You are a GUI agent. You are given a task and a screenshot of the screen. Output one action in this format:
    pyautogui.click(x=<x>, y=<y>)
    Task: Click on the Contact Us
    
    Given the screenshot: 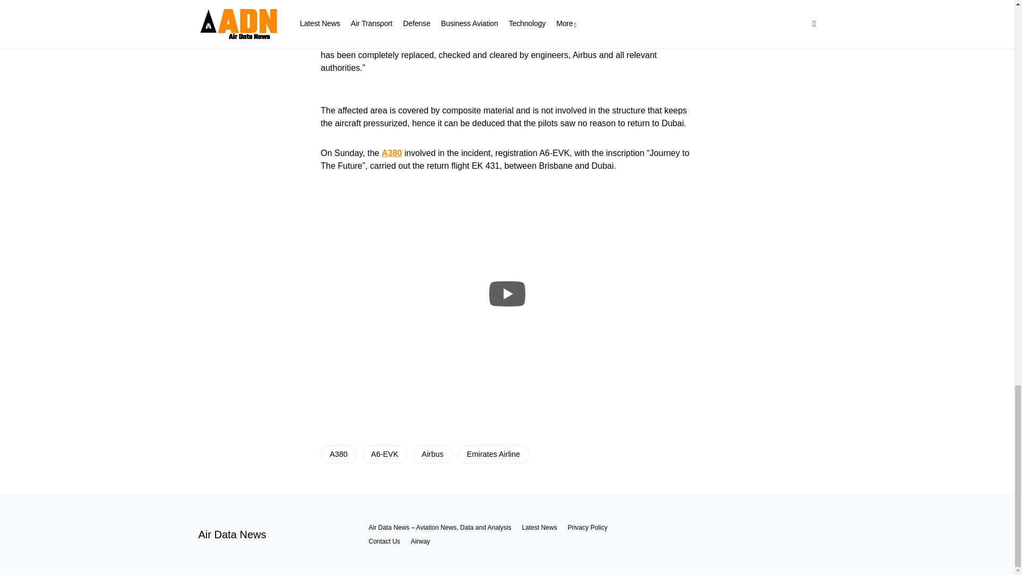 What is the action you would take?
    pyautogui.click(x=383, y=541)
    